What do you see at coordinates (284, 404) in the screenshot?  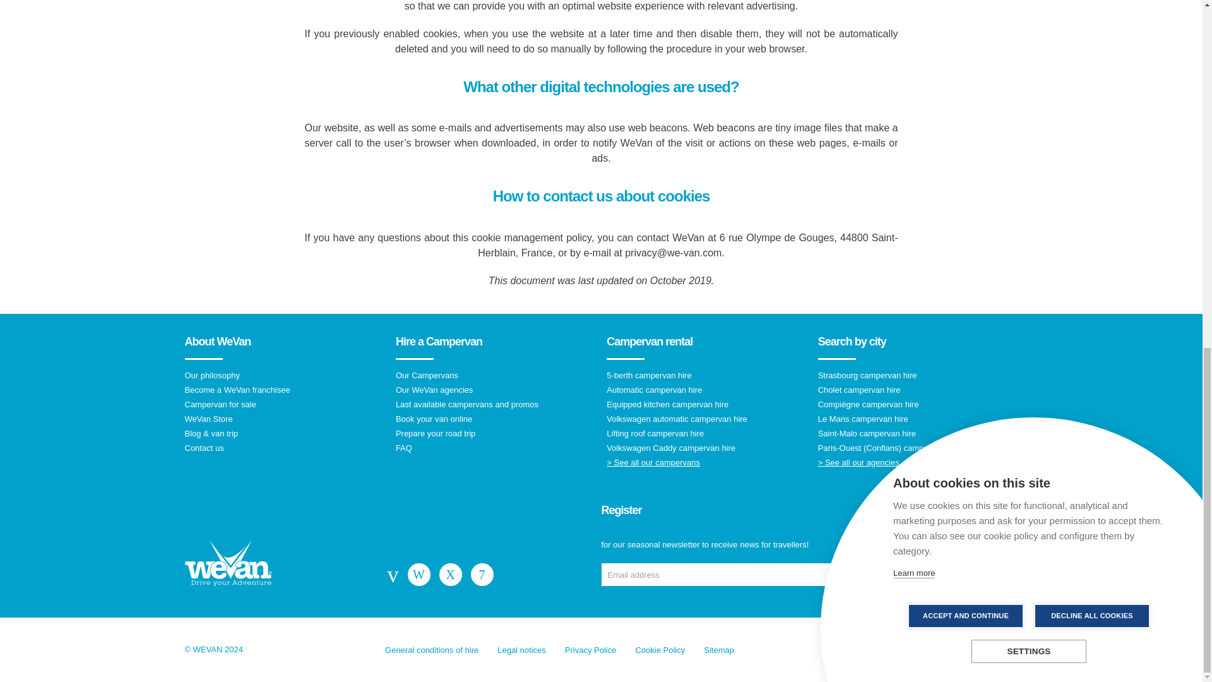 I see `Campervan for sale` at bounding box center [284, 404].